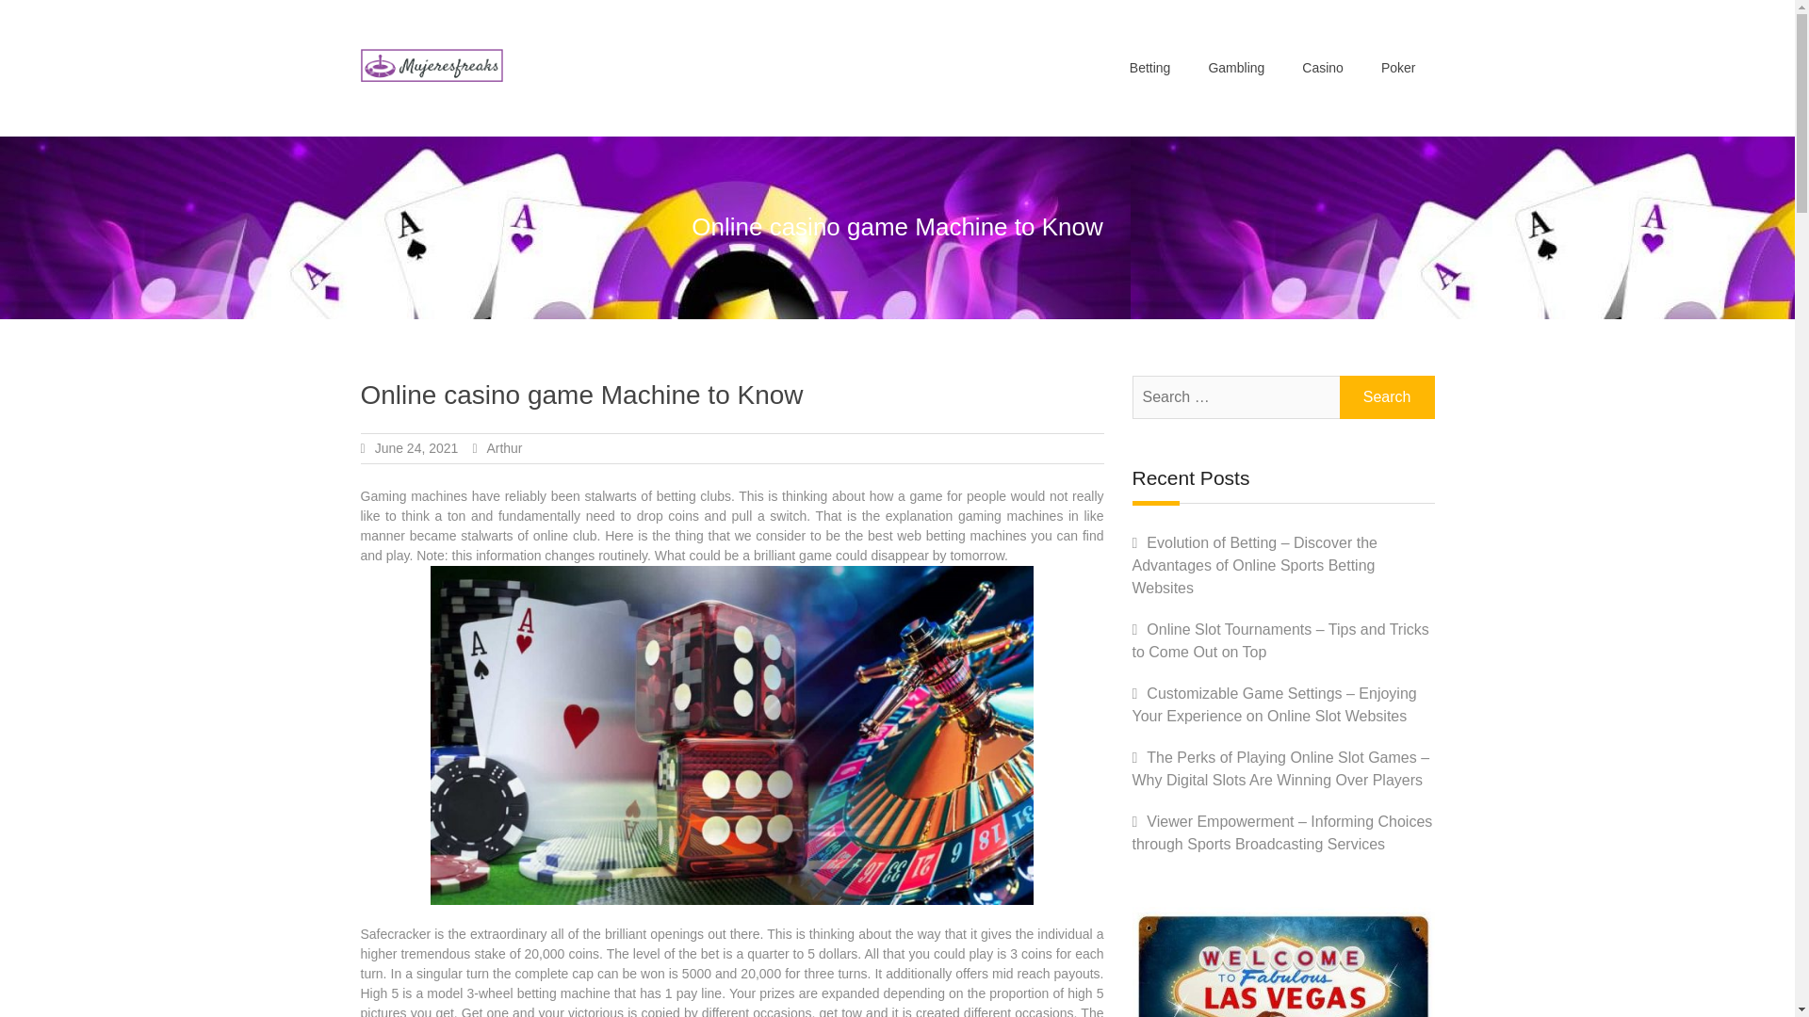  What do you see at coordinates (1398, 68) in the screenshot?
I see `Poker` at bounding box center [1398, 68].